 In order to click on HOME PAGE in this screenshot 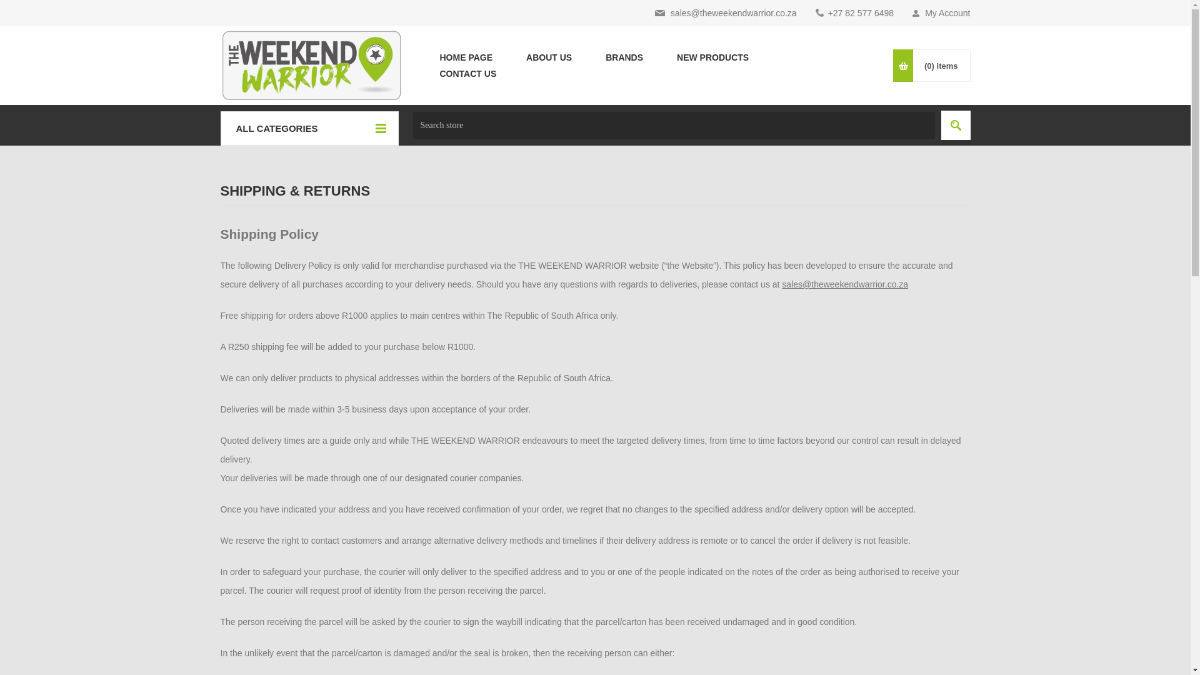, I will do `click(465, 57)`.